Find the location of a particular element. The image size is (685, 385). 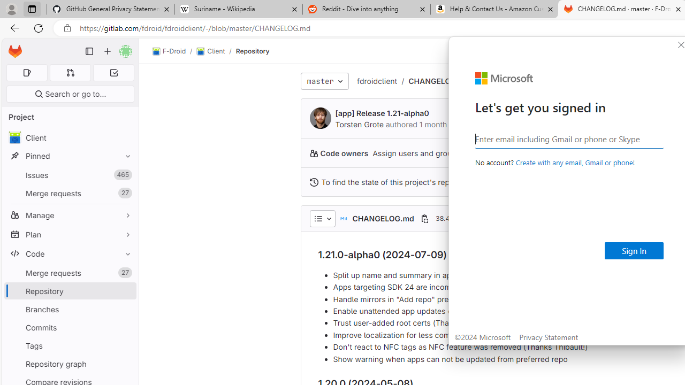

avatar is located at coordinates (14, 137).